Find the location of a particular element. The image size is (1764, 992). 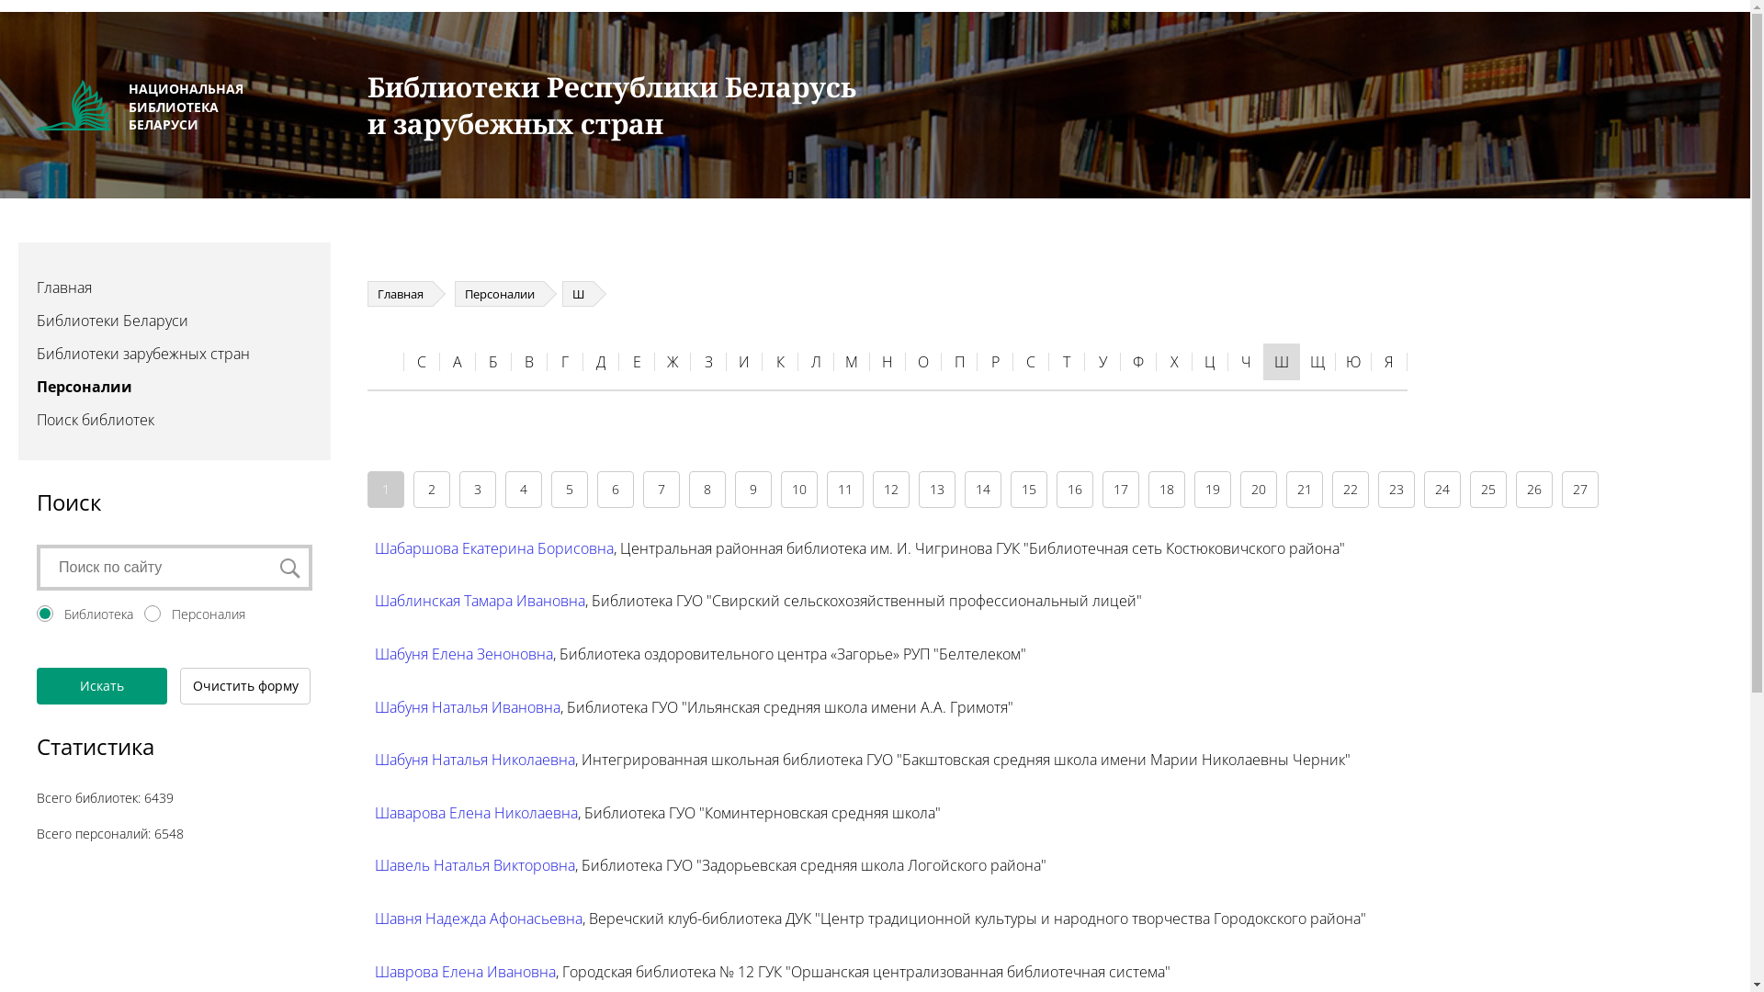

21 is located at coordinates (1305, 490).